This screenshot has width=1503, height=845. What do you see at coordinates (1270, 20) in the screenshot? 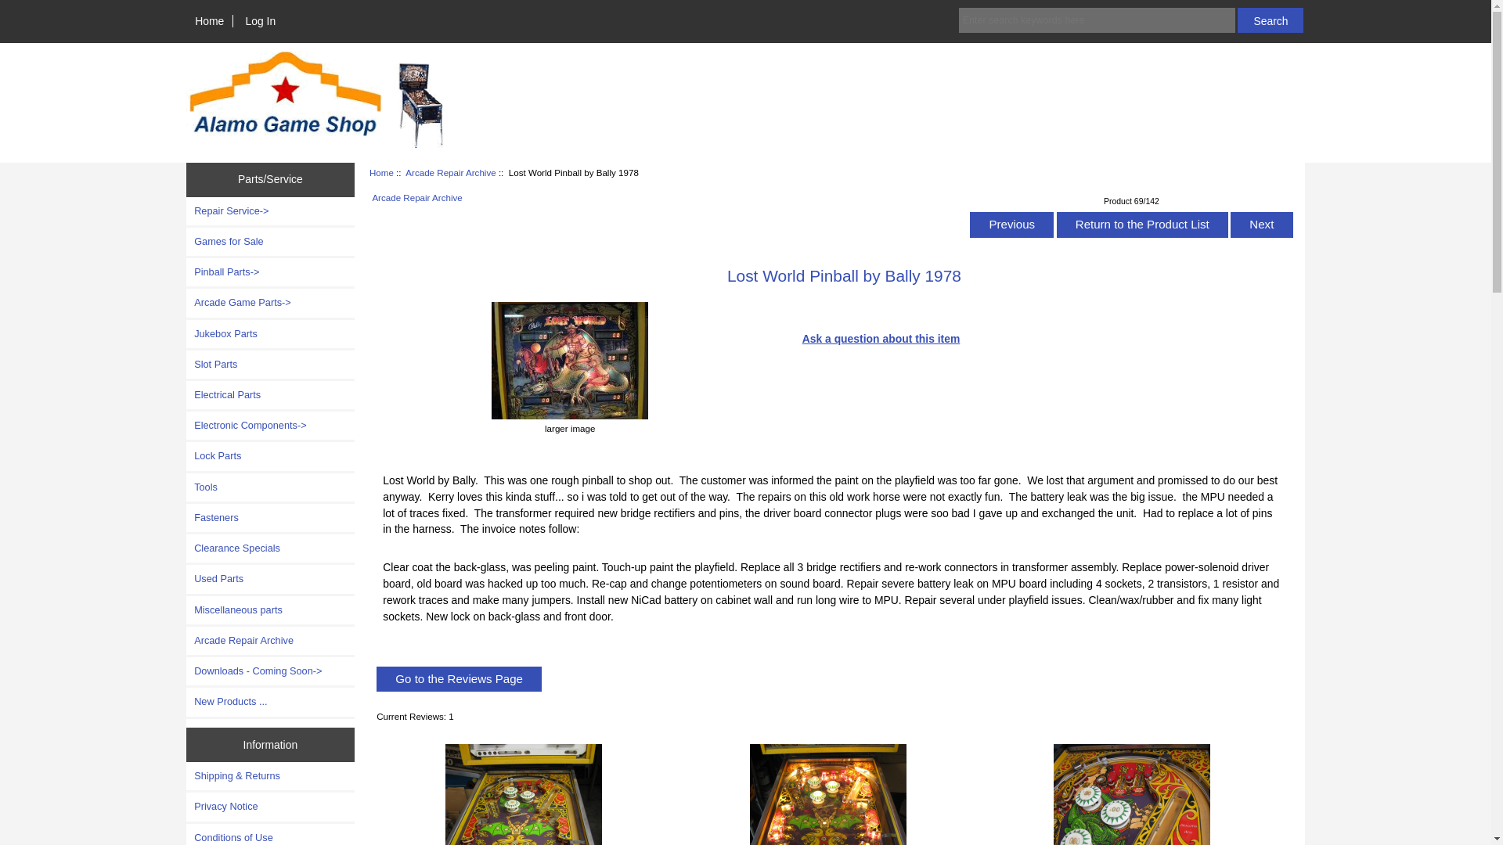
I see `Search` at bounding box center [1270, 20].